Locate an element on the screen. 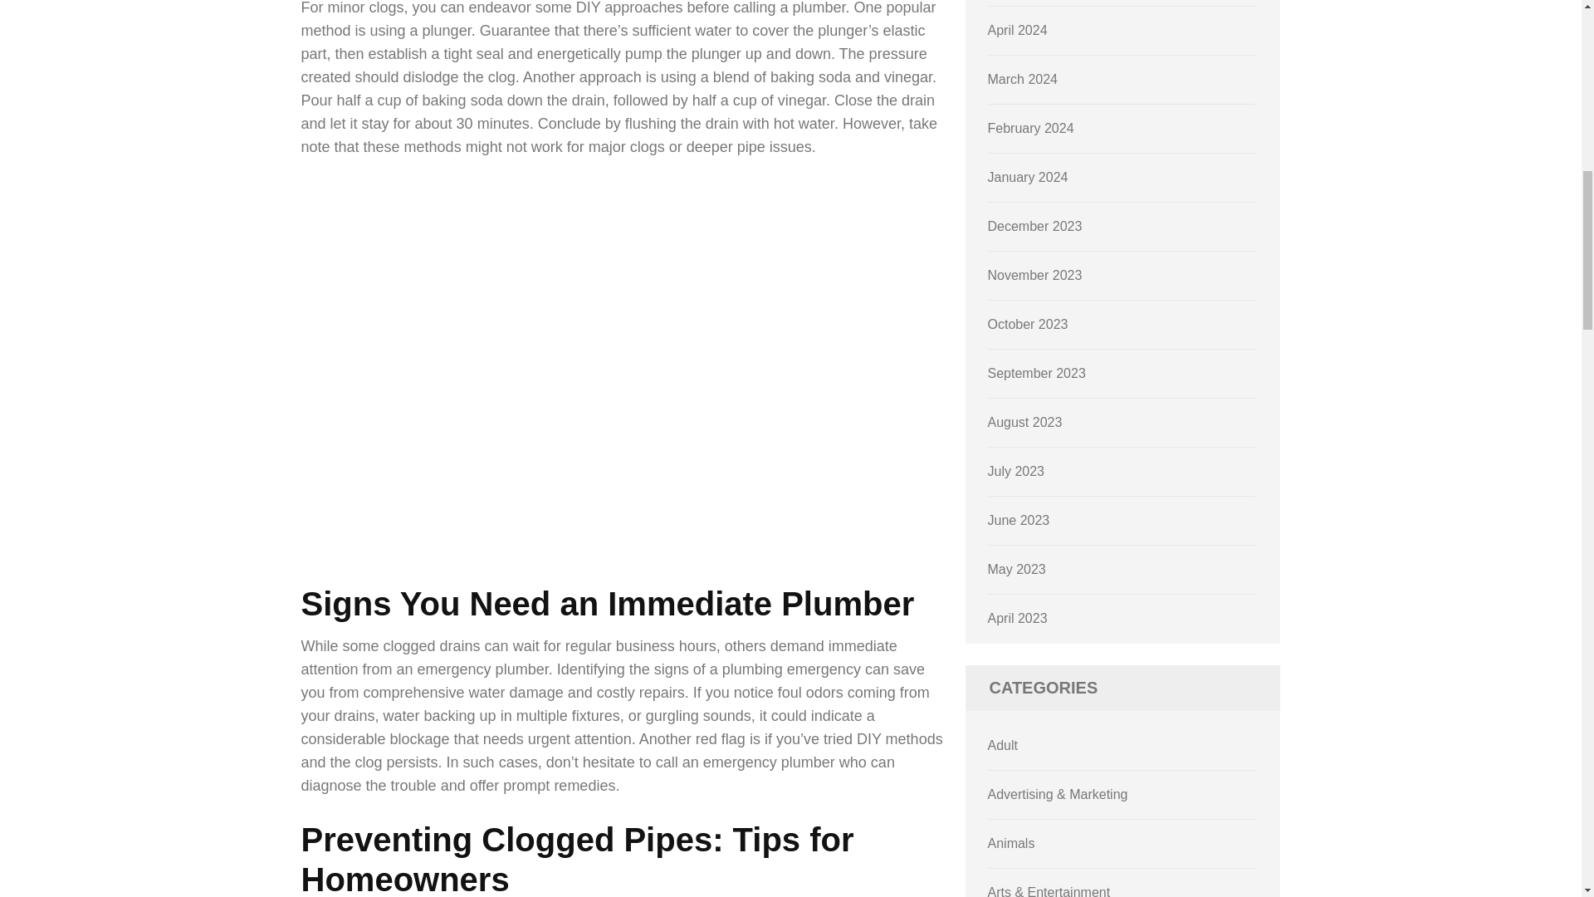 Image resolution: width=1594 pixels, height=897 pixels. September 2023 is located at coordinates (1036, 372).